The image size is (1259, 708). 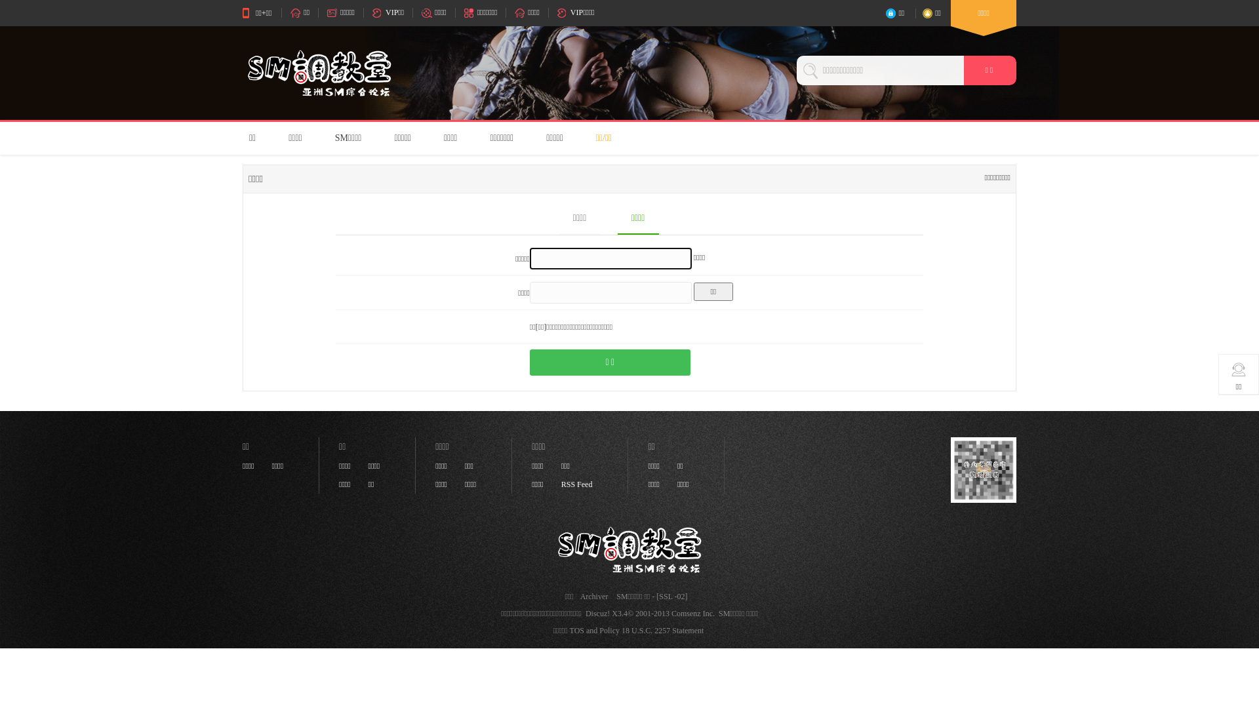 What do you see at coordinates (594, 597) in the screenshot?
I see `Archiver` at bounding box center [594, 597].